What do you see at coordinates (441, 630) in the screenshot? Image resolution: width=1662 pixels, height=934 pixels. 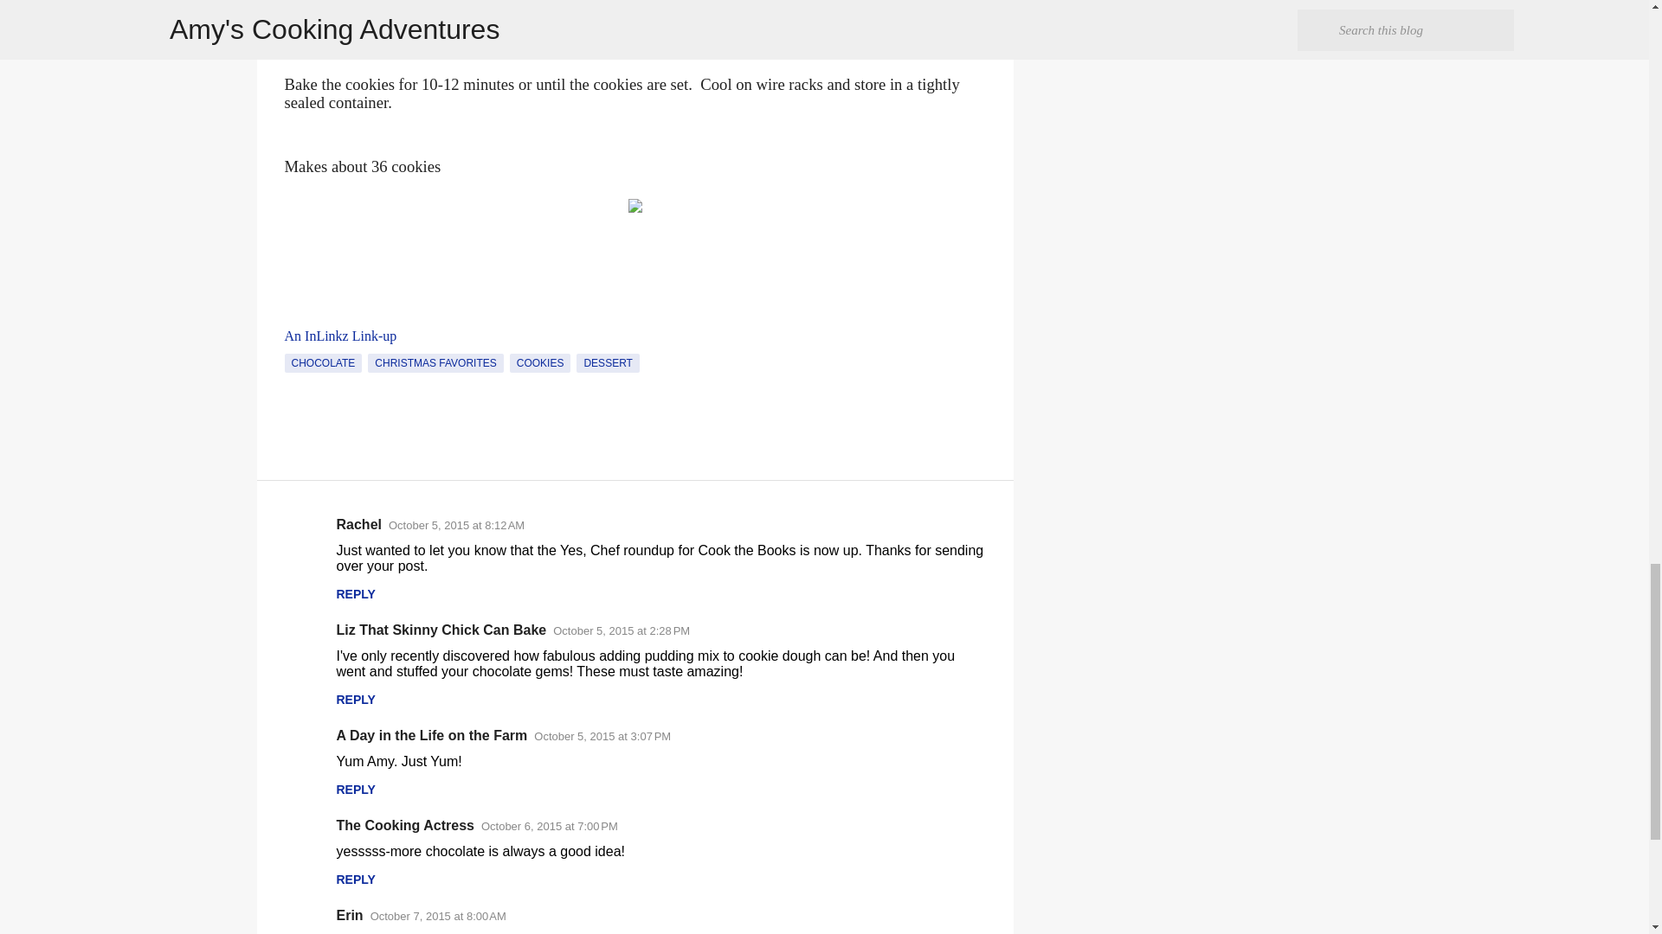 I see `Liz That Skinny Chick Can Bake` at bounding box center [441, 630].